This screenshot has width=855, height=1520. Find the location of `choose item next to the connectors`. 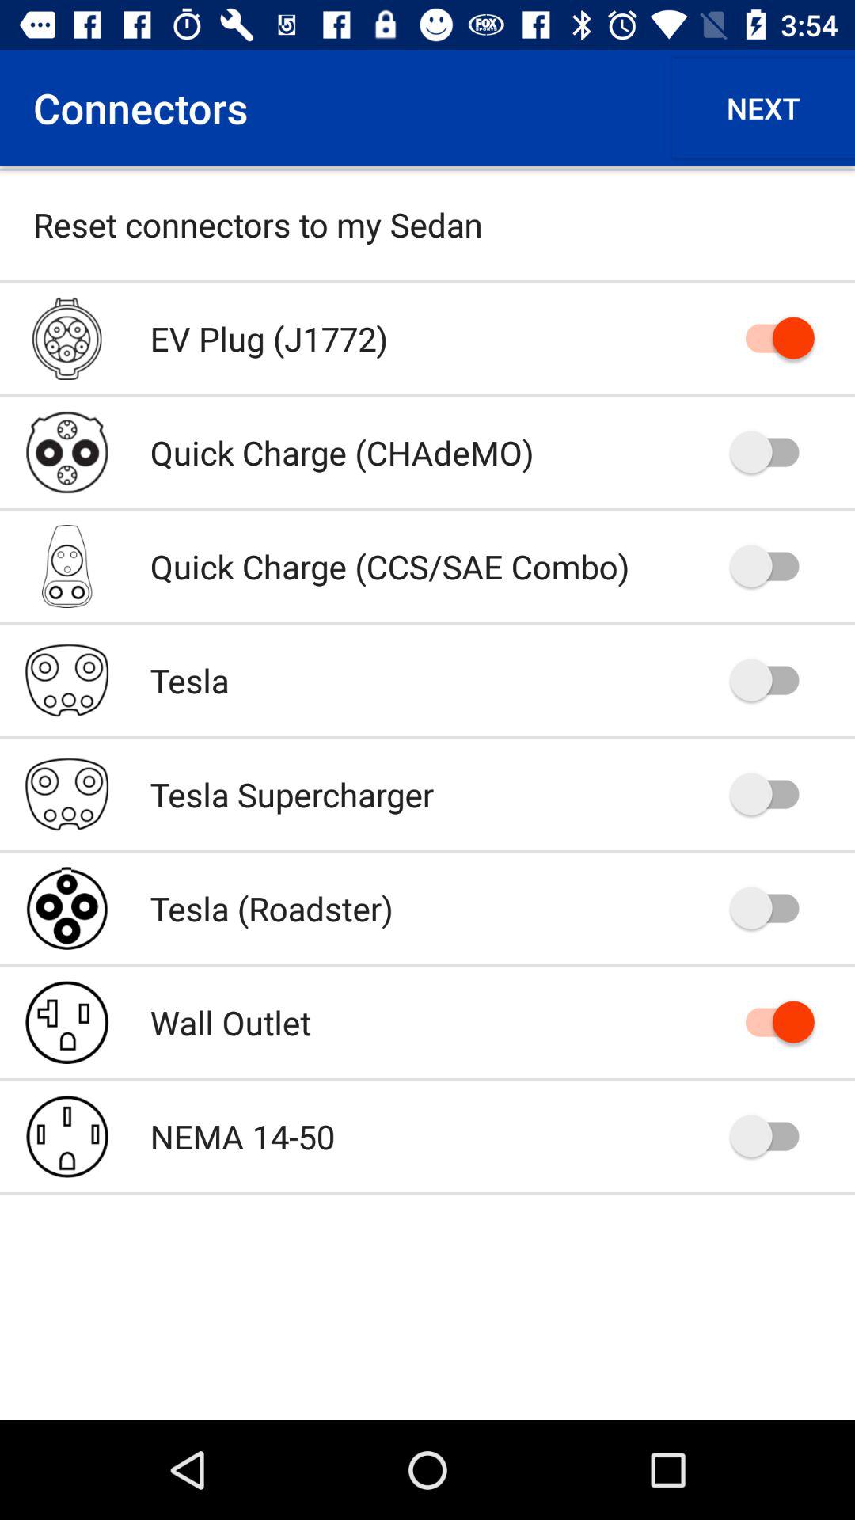

choose item next to the connectors is located at coordinates (763, 108).